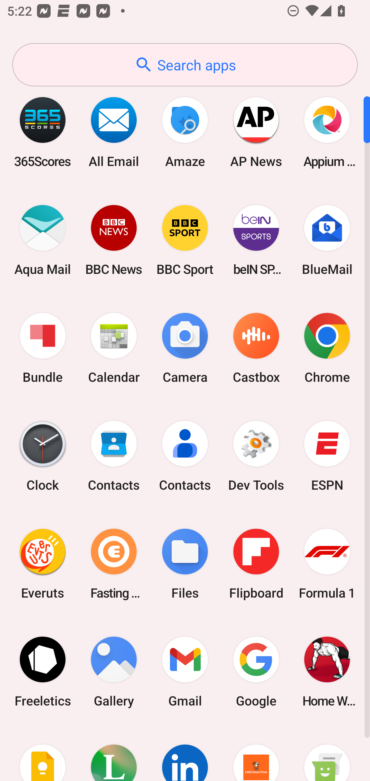  I want to click on BBC News, so click(114, 240).